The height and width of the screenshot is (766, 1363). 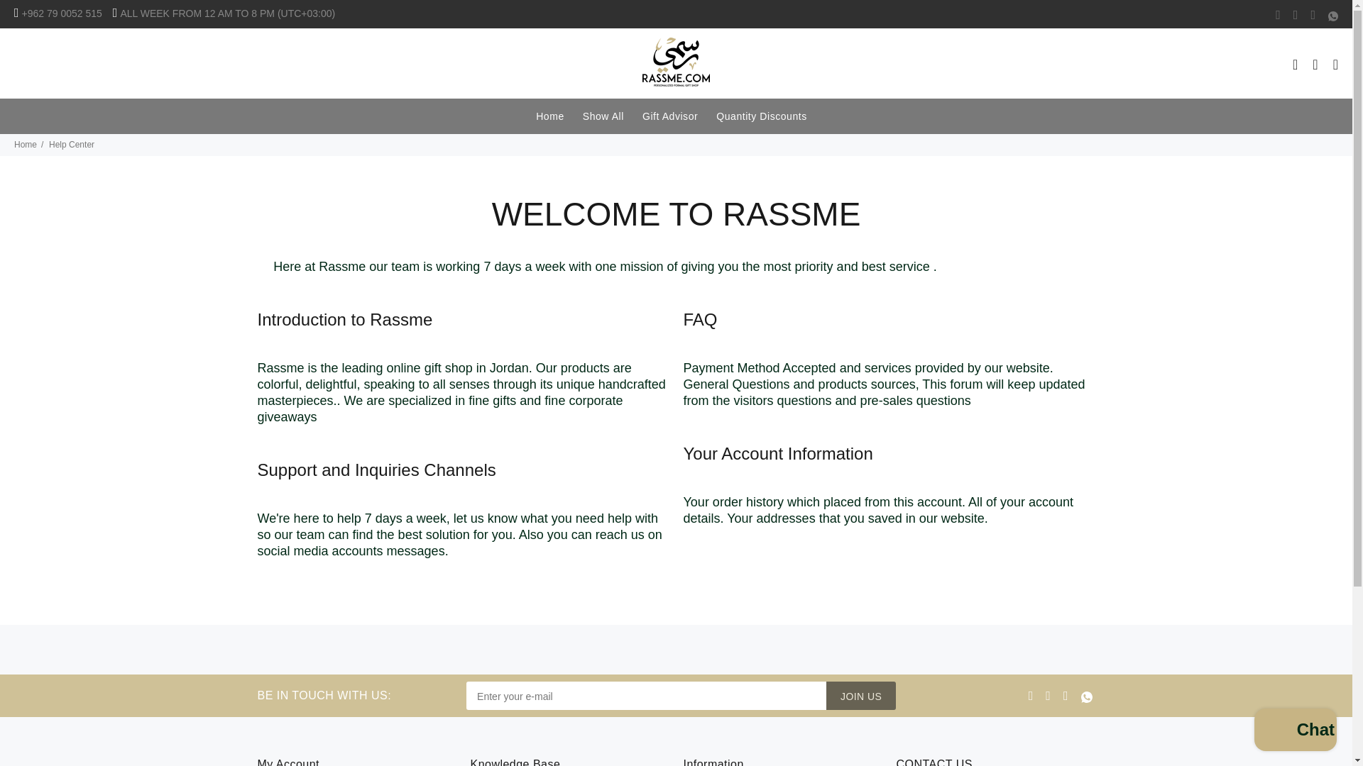 What do you see at coordinates (603, 116) in the screenshot?
I see `Show All` at bounding box center [603, 116].